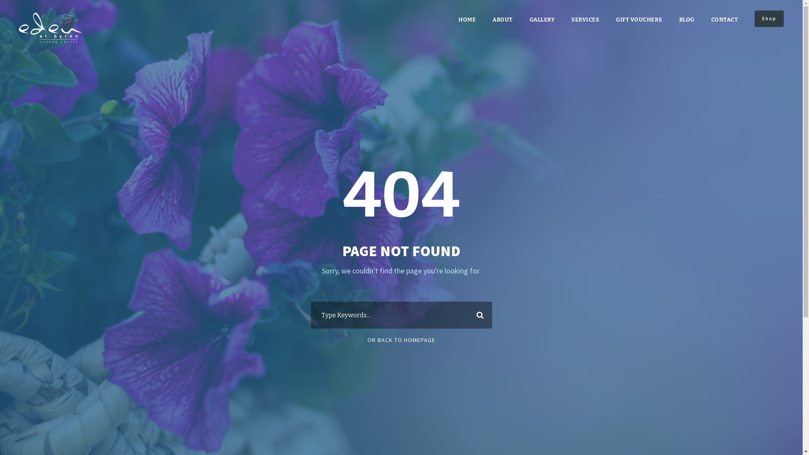 Image resolution: width=809 pixels, height=455 pixels. I want to click on HOME, so click(467, 27).